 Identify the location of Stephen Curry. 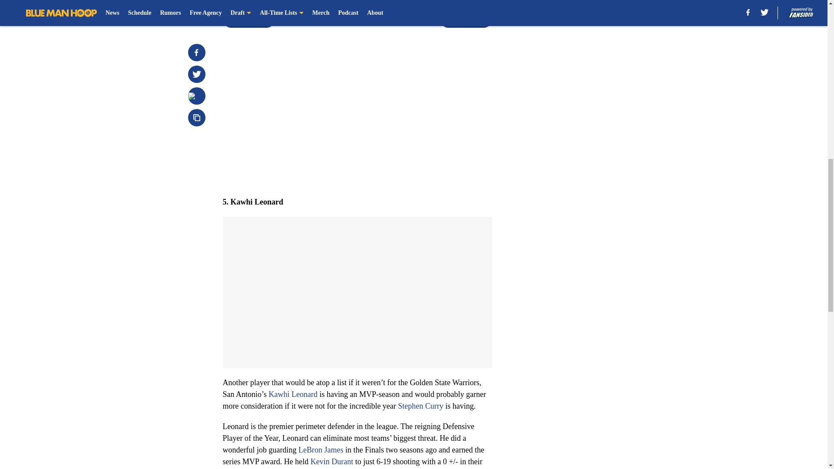
(420, 406).